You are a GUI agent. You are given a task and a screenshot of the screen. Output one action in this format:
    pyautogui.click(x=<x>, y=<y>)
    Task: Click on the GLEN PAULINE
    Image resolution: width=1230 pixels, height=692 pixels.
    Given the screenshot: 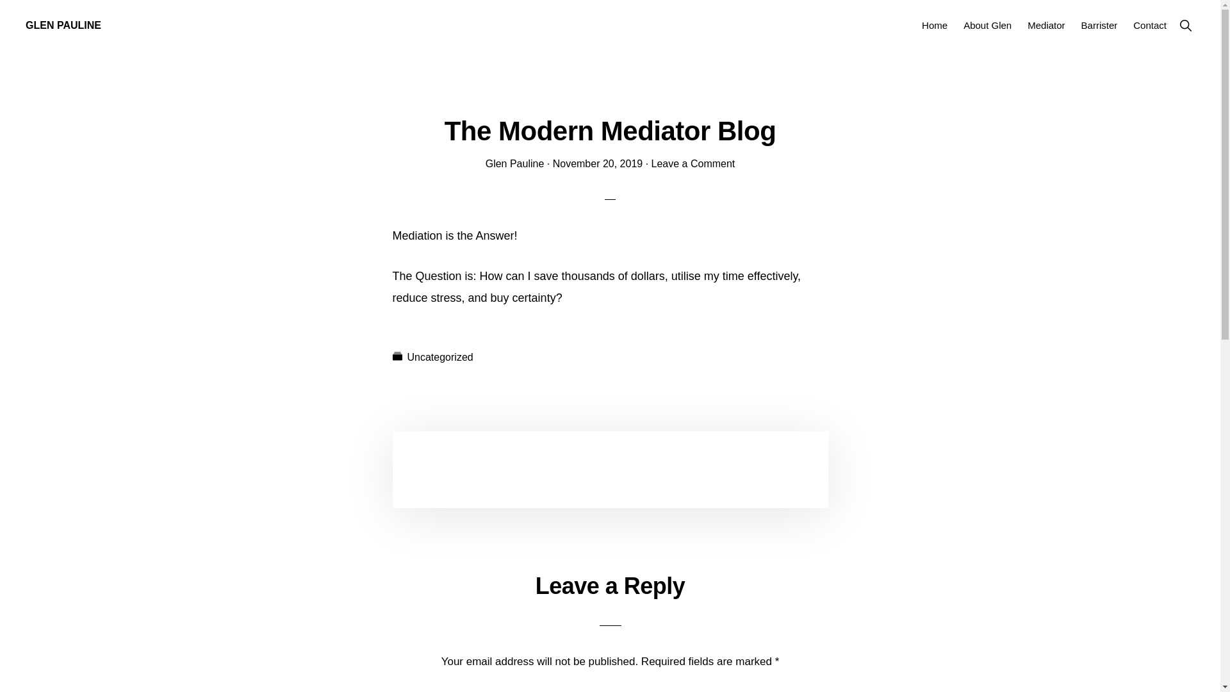 What is the action you would take?
    pyautogui.click(x=63, y=26)
    